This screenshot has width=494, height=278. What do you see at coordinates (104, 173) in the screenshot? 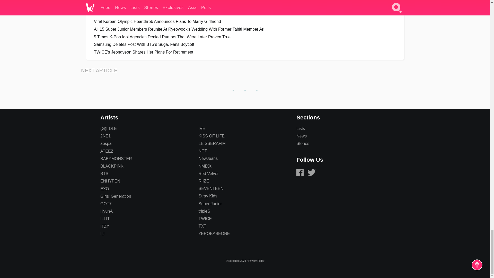
I see `BTS` at bounding box center [104, 173].